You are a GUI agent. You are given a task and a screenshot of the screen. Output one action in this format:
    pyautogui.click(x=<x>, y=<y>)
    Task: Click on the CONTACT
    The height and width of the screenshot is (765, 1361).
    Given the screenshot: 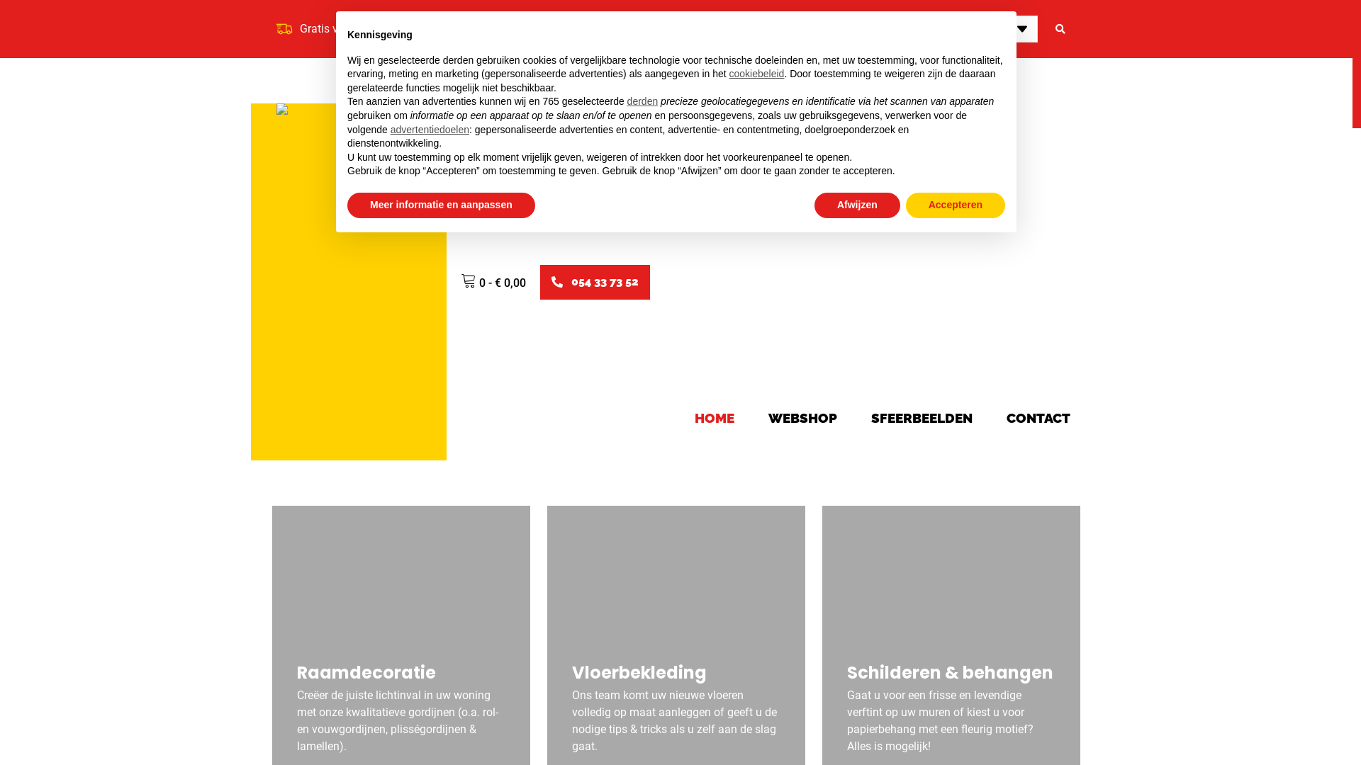 What is the action you would take?
    pyautogui.click(x=1038, y=418)
    